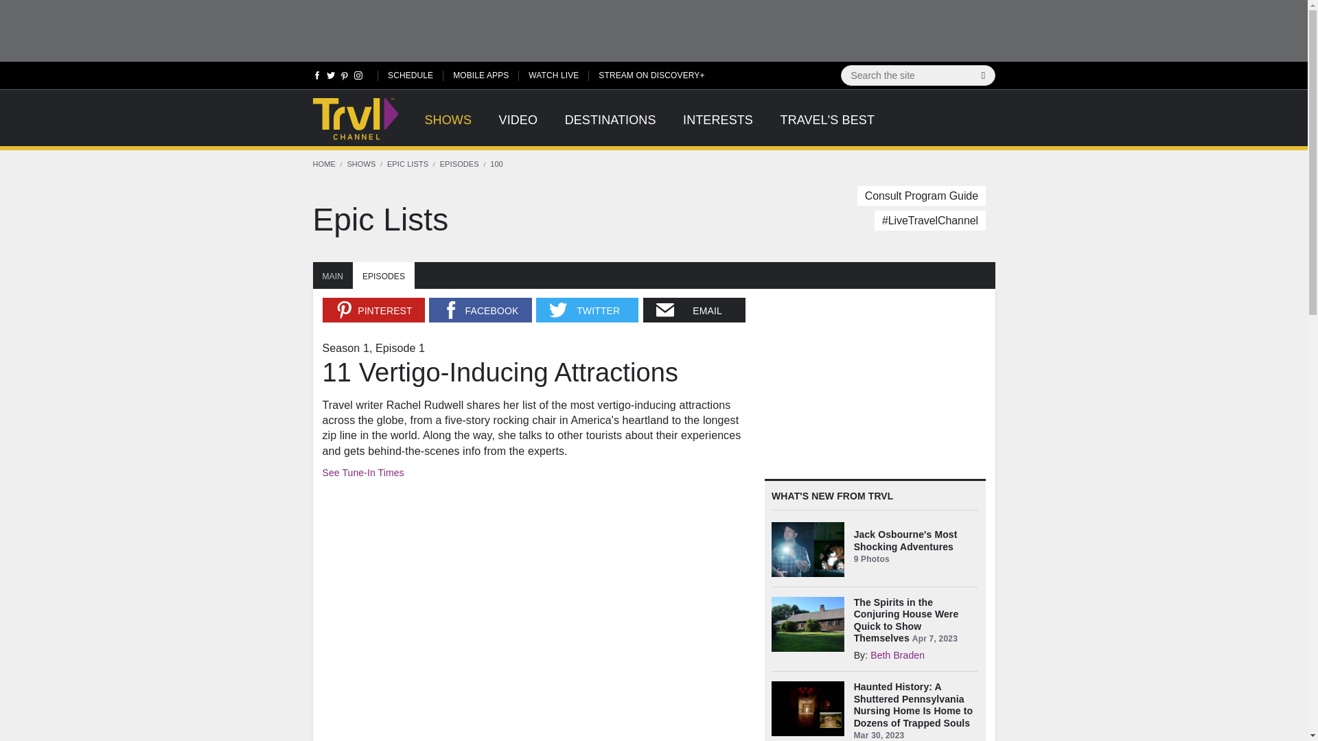 This screenshot has height=741, width=1318. I want to click on 3rd party ad content, so click(867, 383).